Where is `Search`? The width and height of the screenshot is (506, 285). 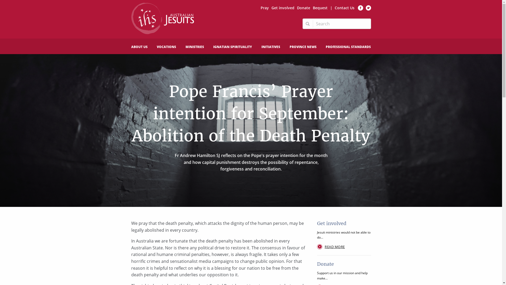
Search is located at coordinates (308, 24).